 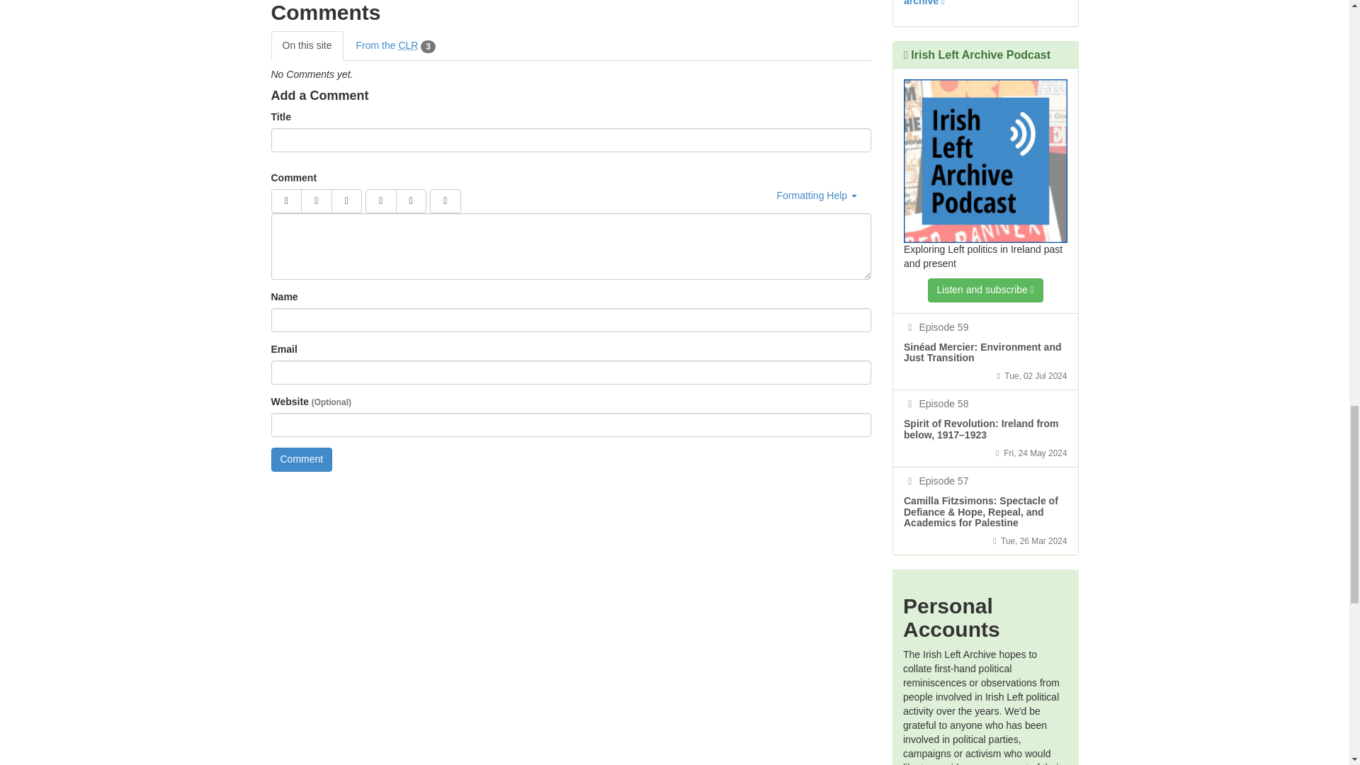 I want to click on Irish Left Archive Podcast, so click(x=986, y=161).